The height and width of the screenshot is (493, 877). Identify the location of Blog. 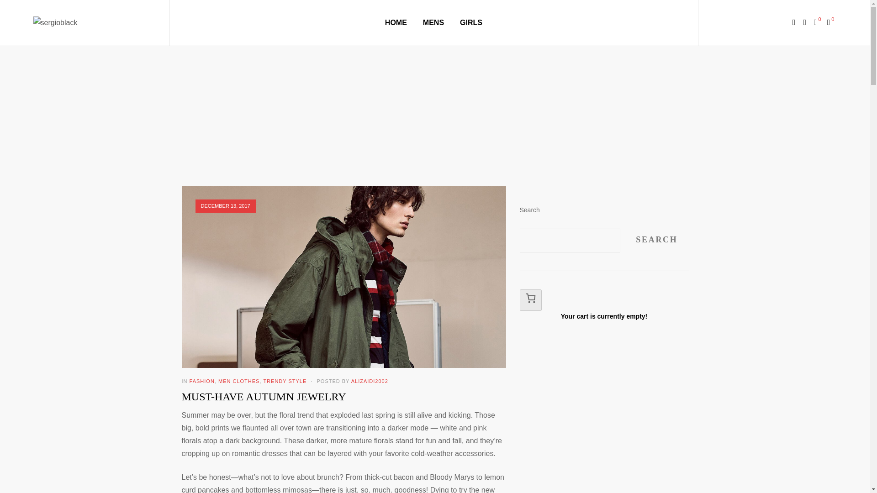
(425, 105).